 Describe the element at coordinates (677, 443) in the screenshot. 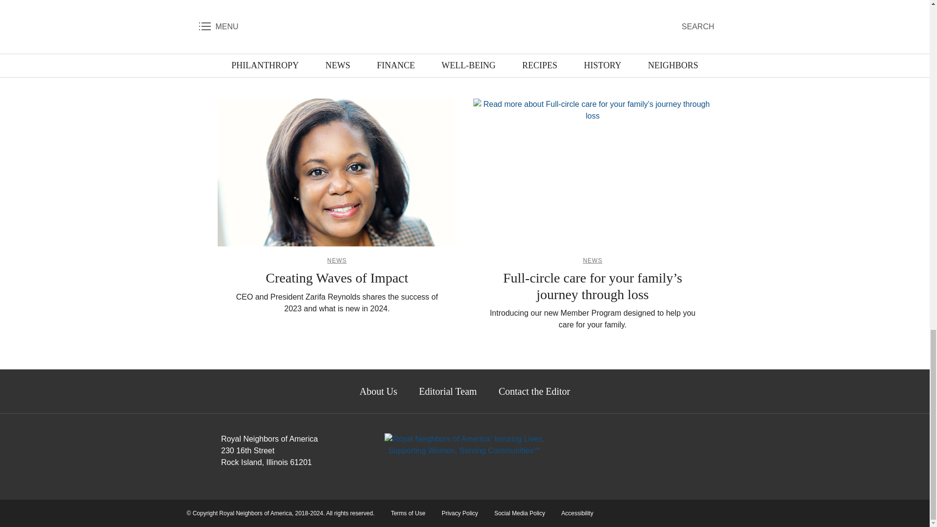

I see `Instagram Page Opens in a New Window` at that location.